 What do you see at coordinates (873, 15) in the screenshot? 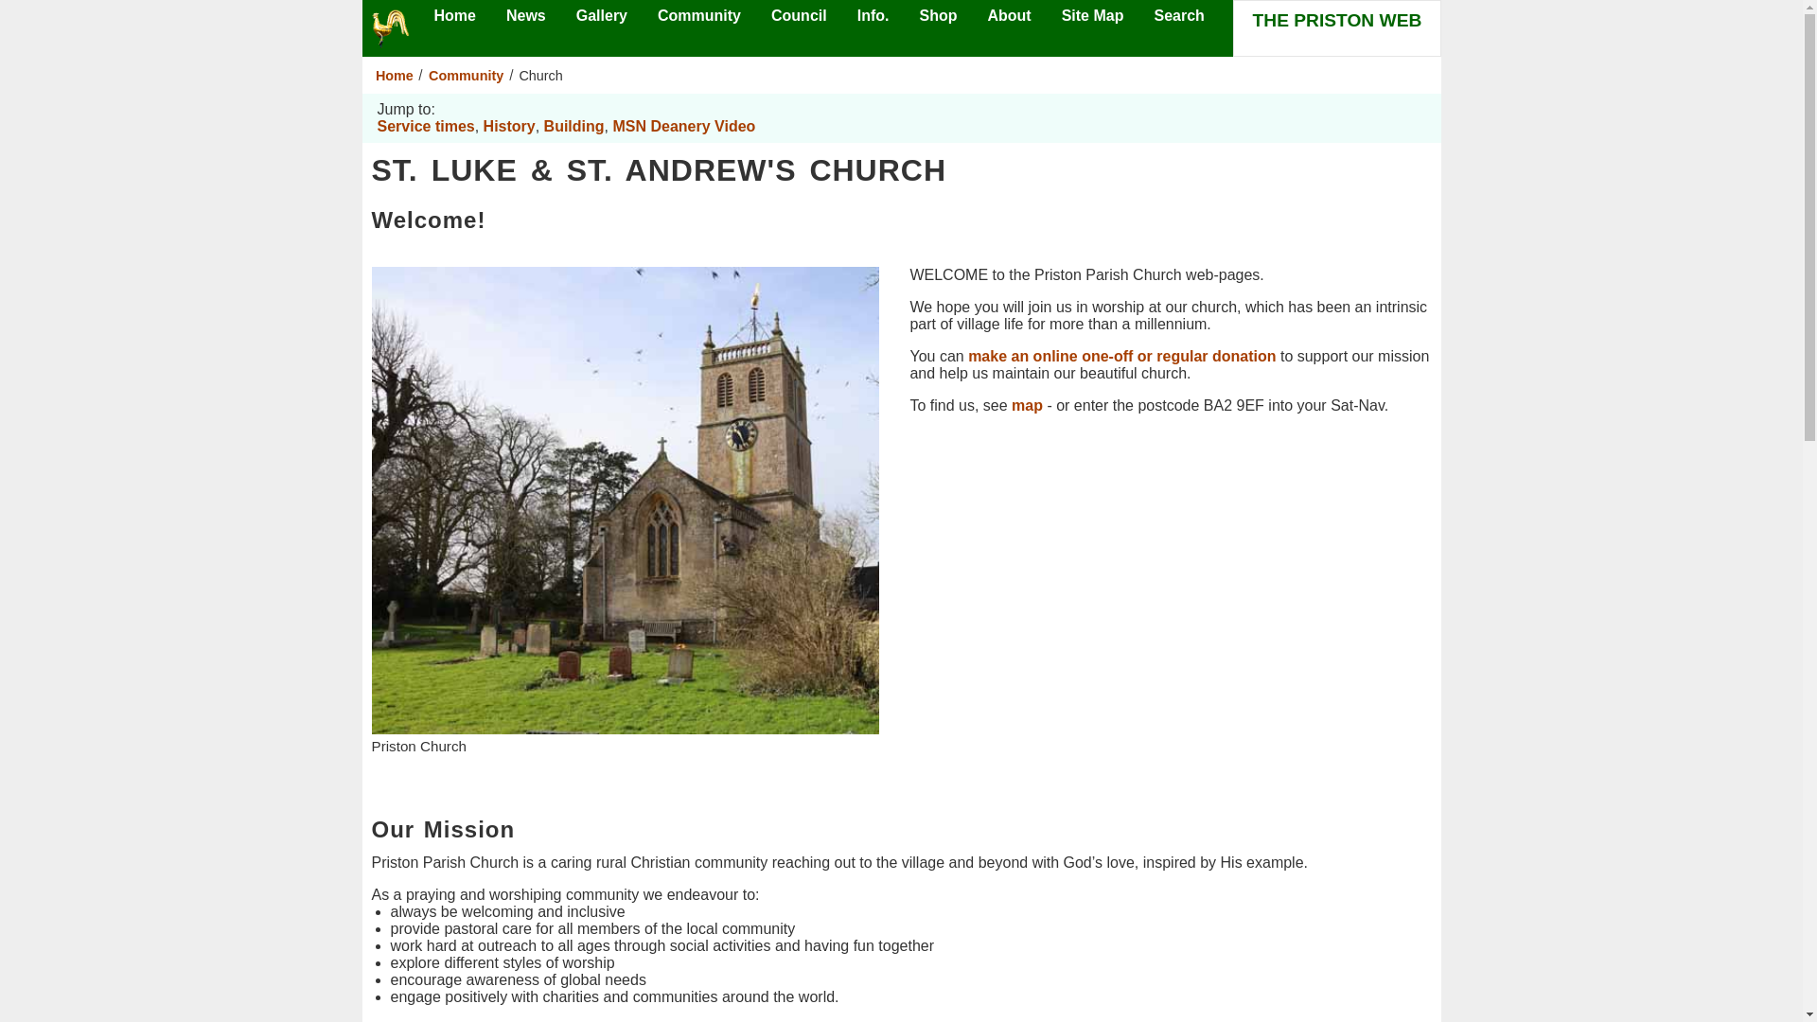
I see `Info.` at bounding box center [873, 15].